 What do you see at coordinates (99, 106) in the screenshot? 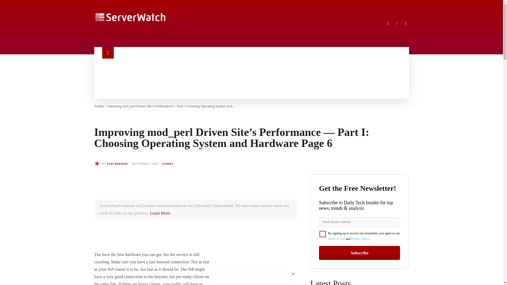
I see `View all posts in Guides` at bounding box center [99, 106].